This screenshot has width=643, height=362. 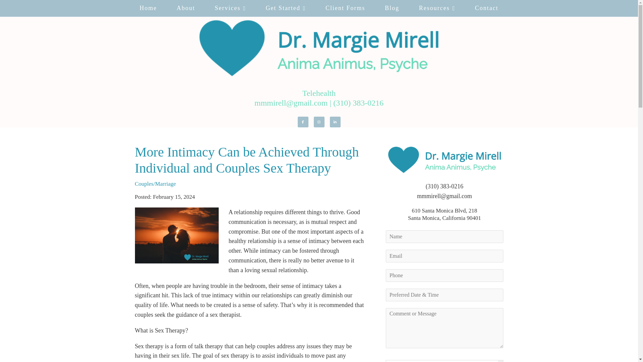 I want to click on Services, so click(x=230, y=8).